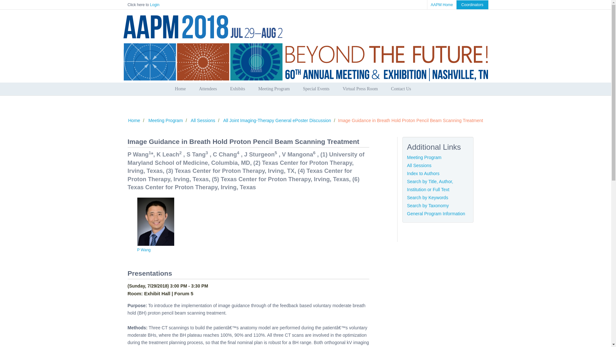 The height and width of the screenshot is (347, 616). What do you see at coordinates (208, 89) in the screenshot?
I see `Attendees` at bounding box center [208, 89].